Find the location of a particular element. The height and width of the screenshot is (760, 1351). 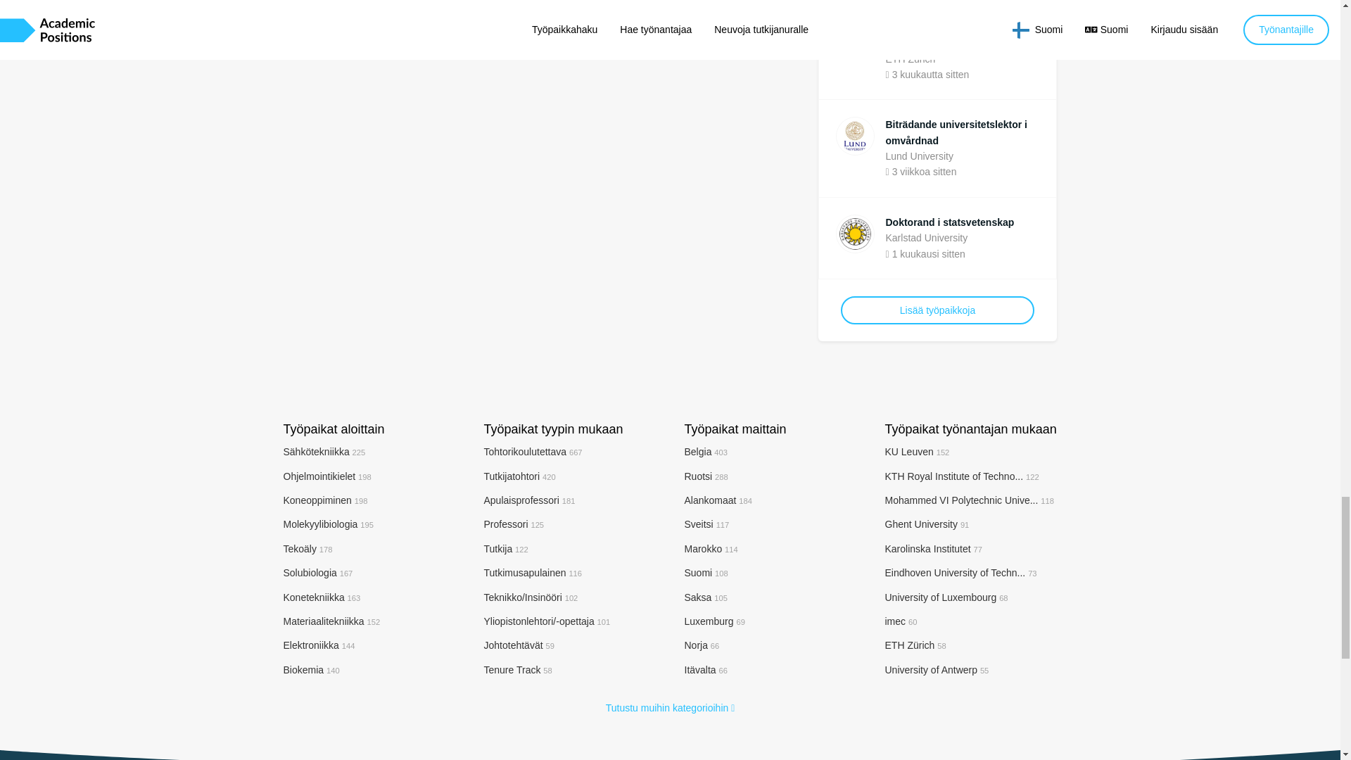

Professori is located at coordinates (514, 524).